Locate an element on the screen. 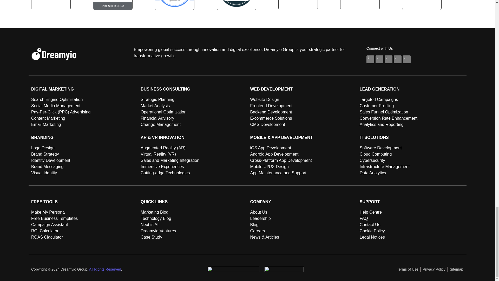 This screenshot has height=281, width=499. Terms of Use is located at coordinates (407, 269).